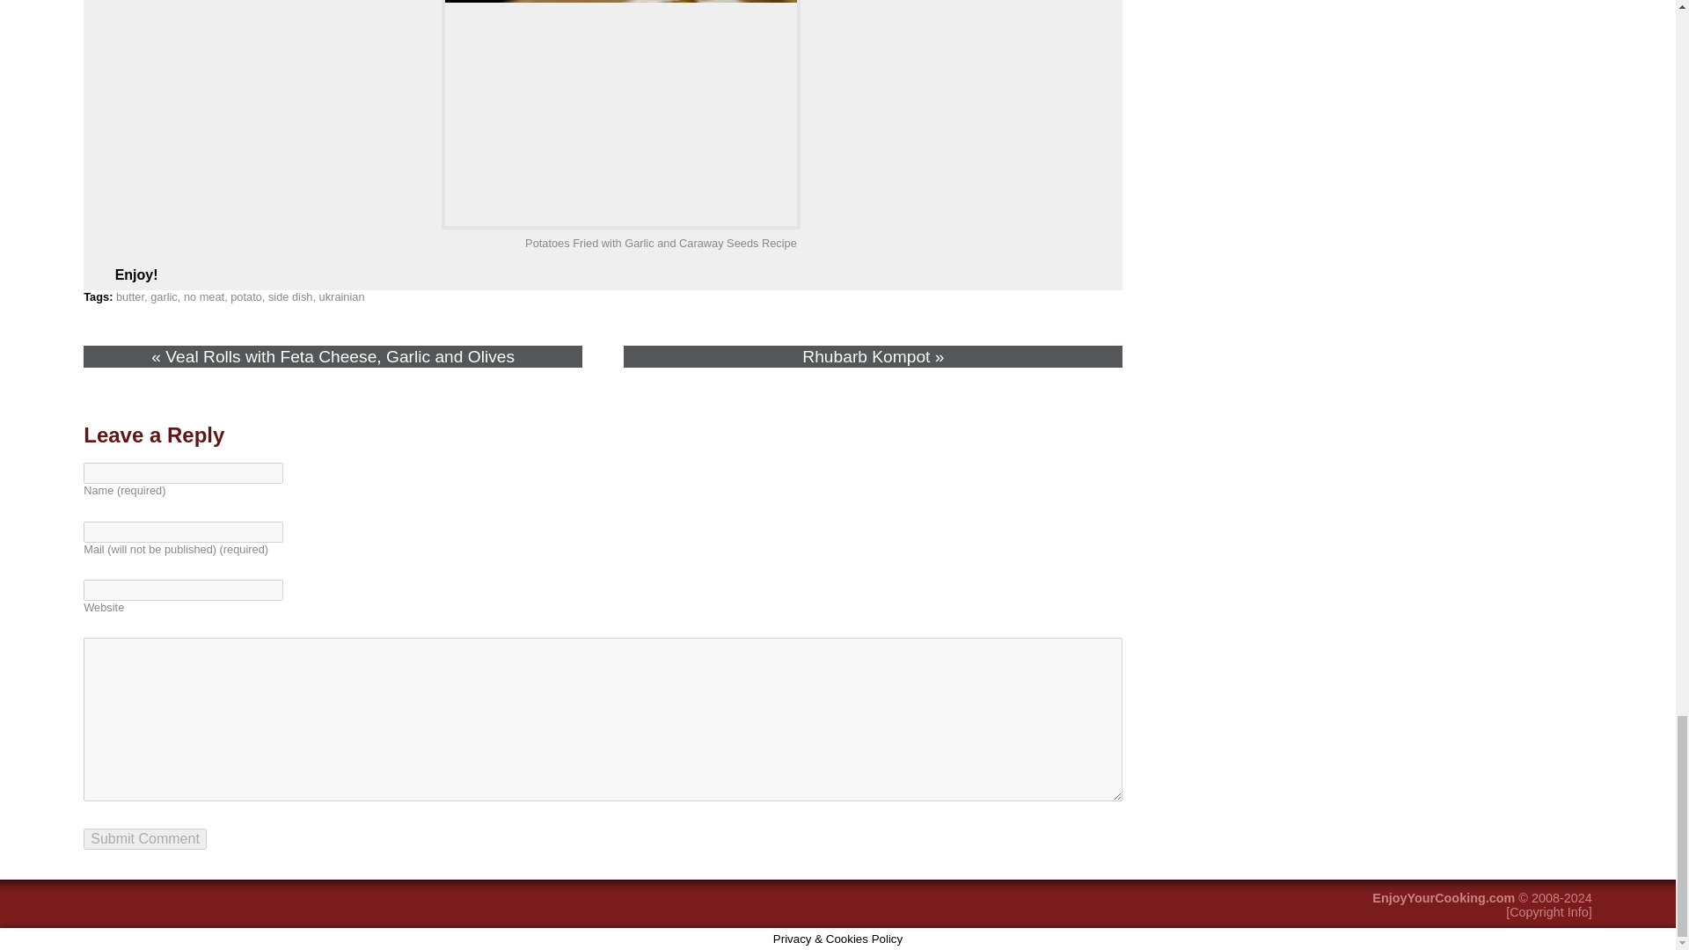  Describe the element at coordinates (130, 296) in the screenshot. I see `butter` at that location.